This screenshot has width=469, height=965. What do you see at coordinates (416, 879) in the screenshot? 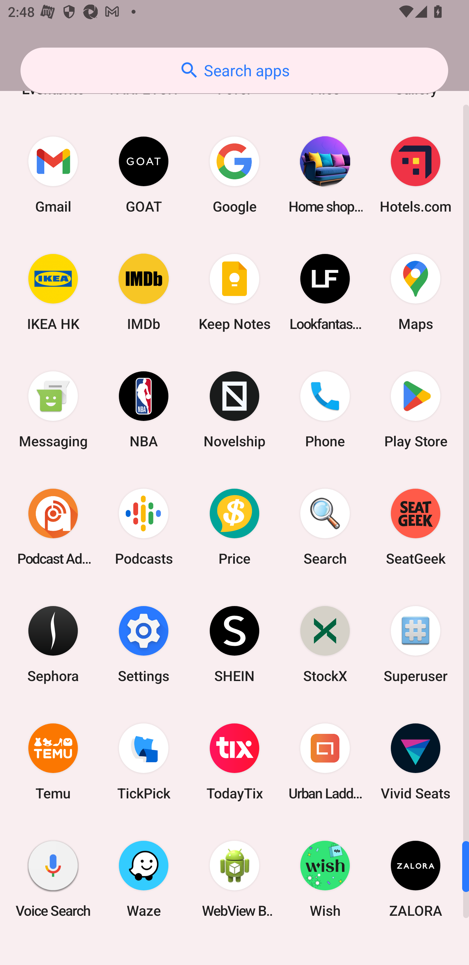
I see `ZALORA` at bounding box center [416, 879].